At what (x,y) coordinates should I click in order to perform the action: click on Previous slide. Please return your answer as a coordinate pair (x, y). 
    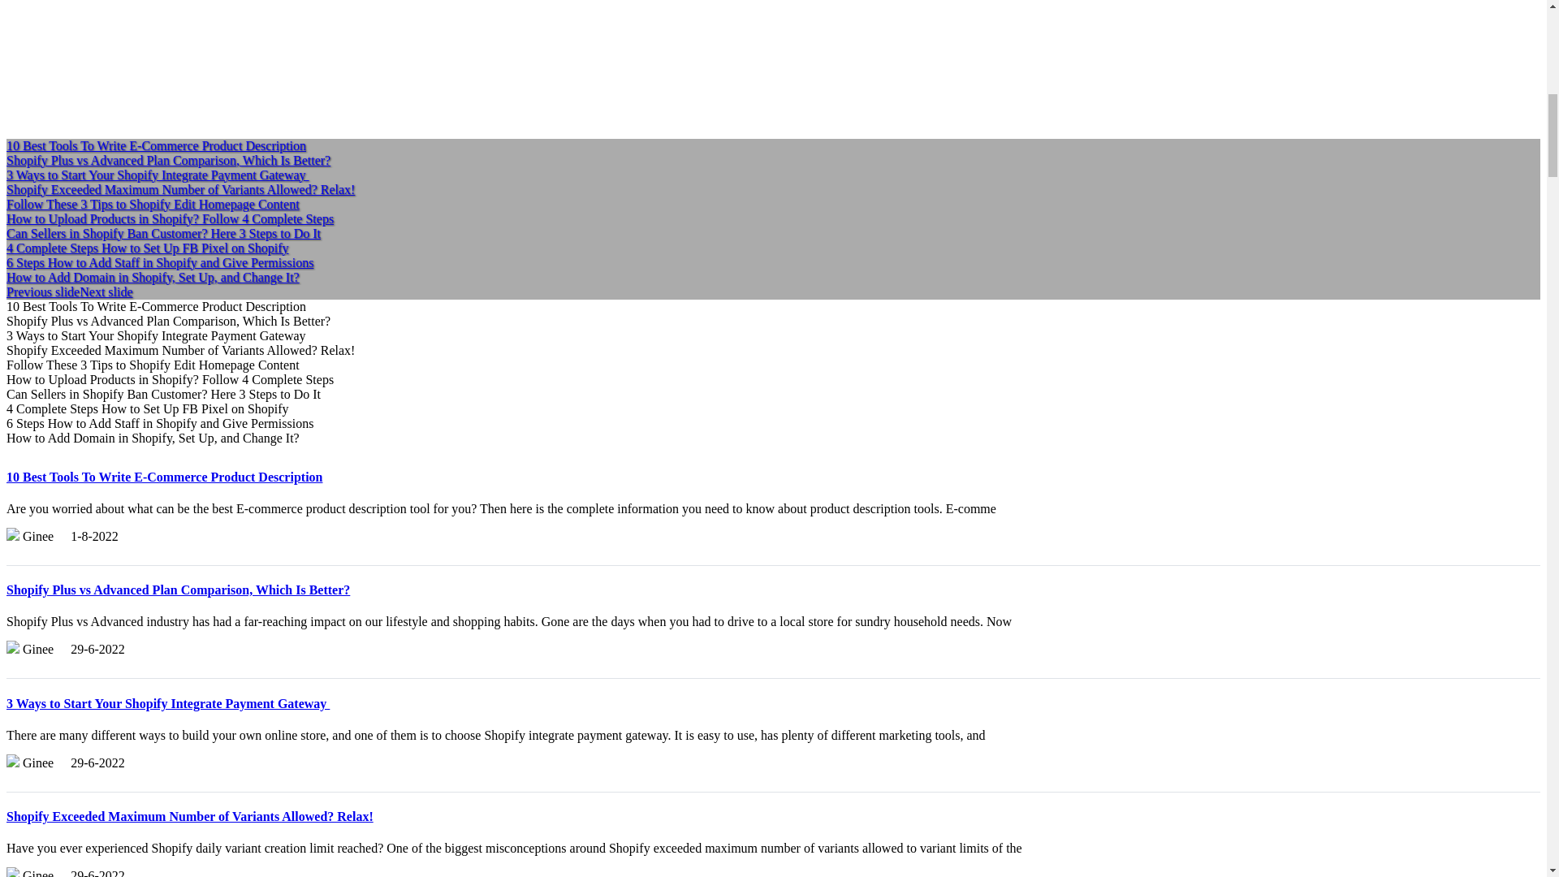
    Looking at the image, I should click on (42, 292).